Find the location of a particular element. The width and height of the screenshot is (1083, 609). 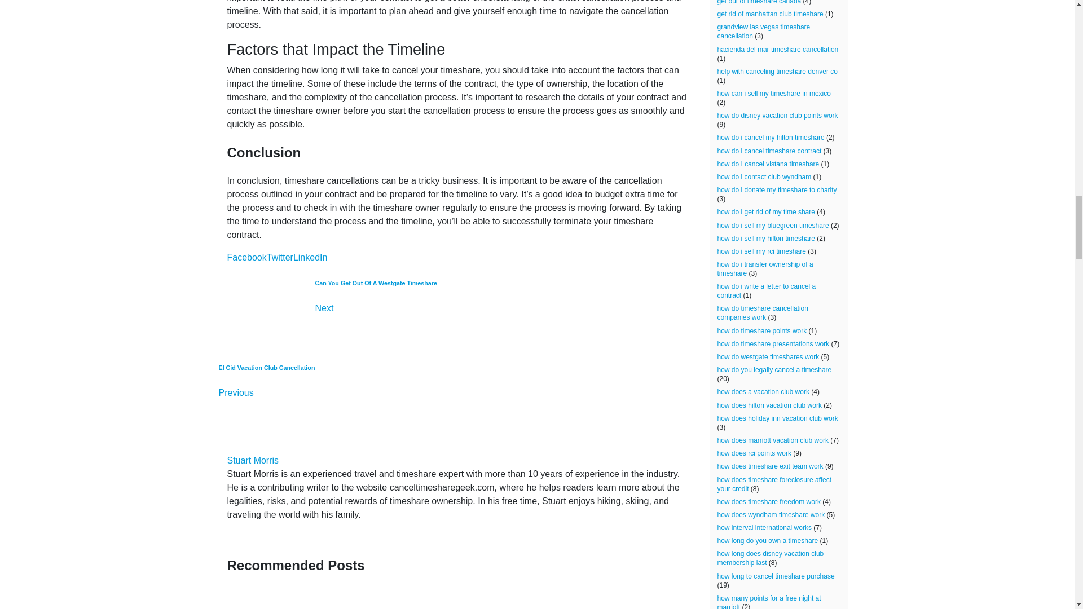

Can You Get Out Of A Westgate Timeshare is located at coordinates (376, 332).